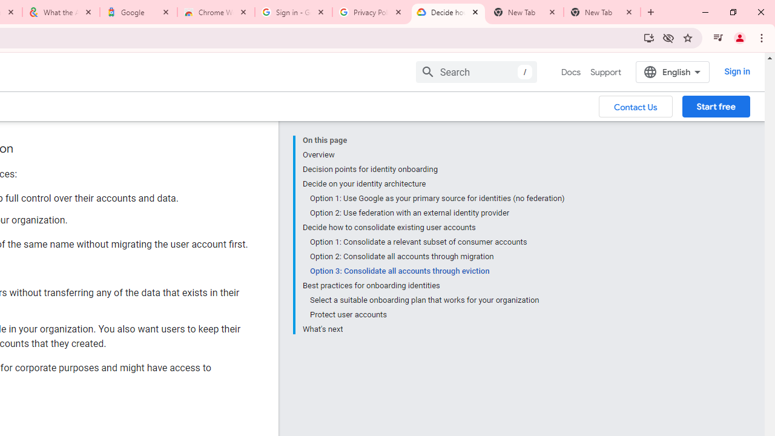 The width and height of the screenshot is (775, 436). I want to click on Decide how to consolidate existing user accounts, so click(434, 228).